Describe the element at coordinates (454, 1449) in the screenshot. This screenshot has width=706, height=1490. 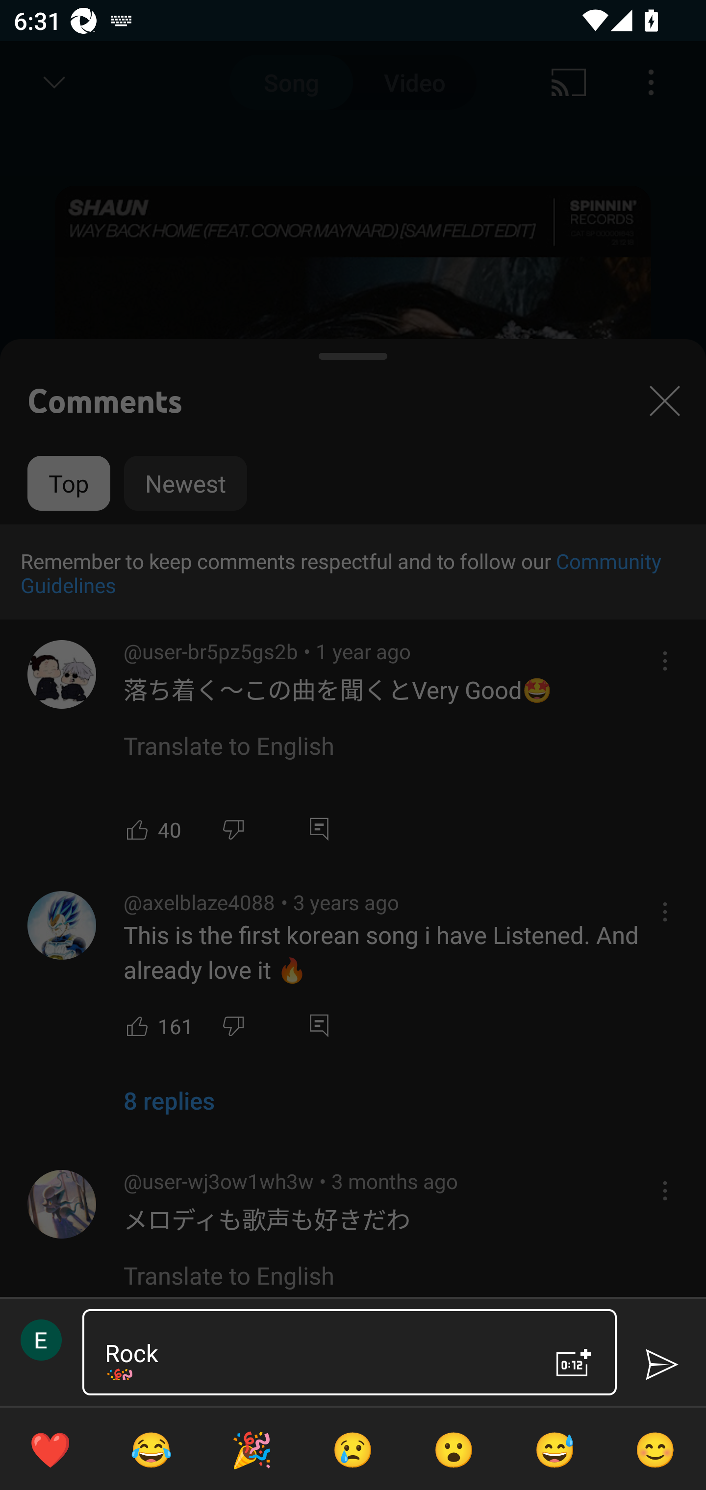
I see `😮` at that location.